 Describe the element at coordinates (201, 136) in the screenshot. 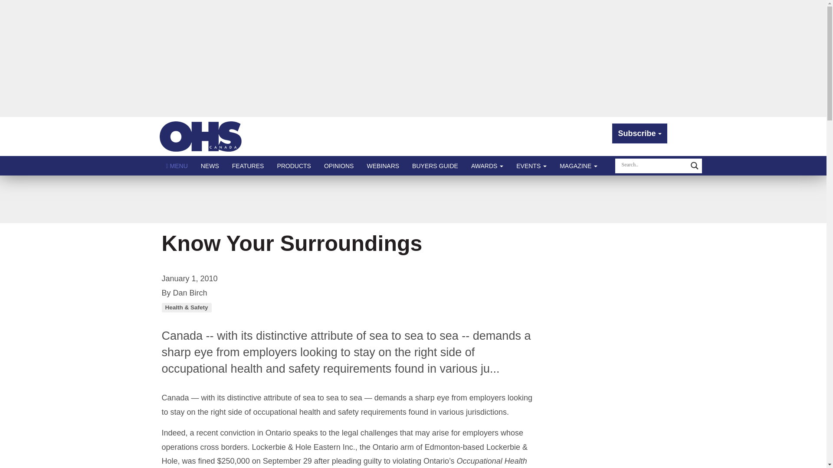

I see `OHS Canada Magazine` at that location.